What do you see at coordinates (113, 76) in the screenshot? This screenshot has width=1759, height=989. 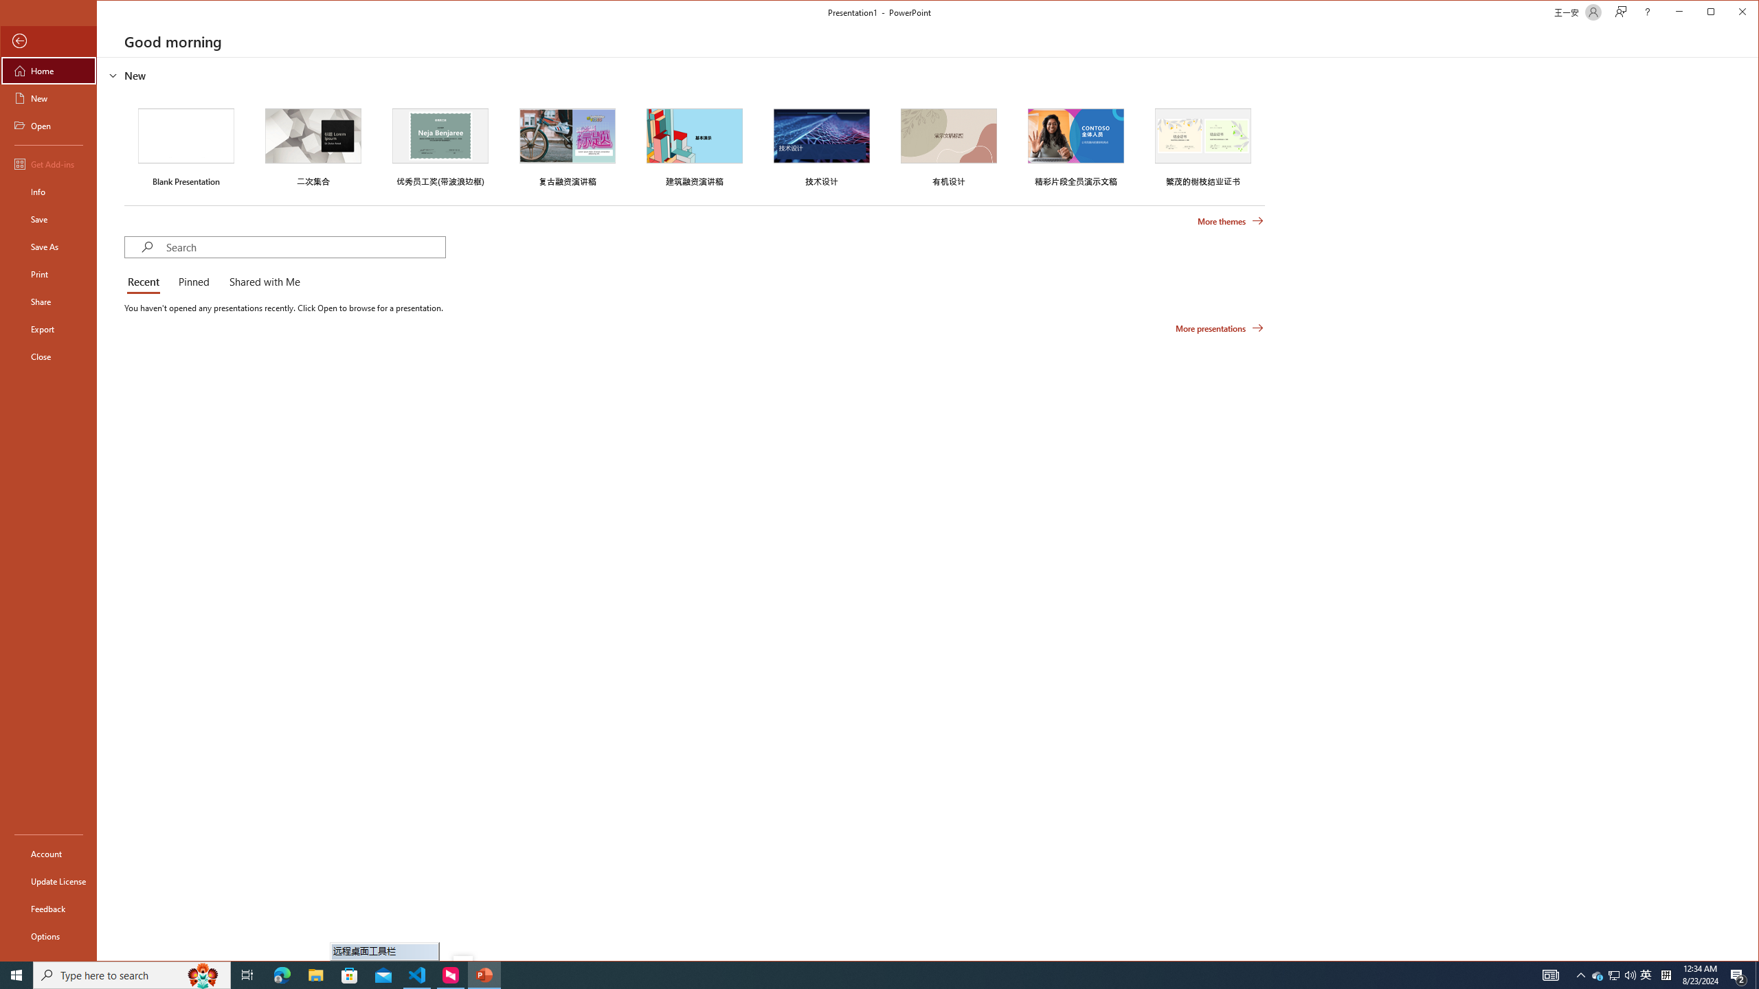 I see `Hide or show region` at bounding box center [113, 76].